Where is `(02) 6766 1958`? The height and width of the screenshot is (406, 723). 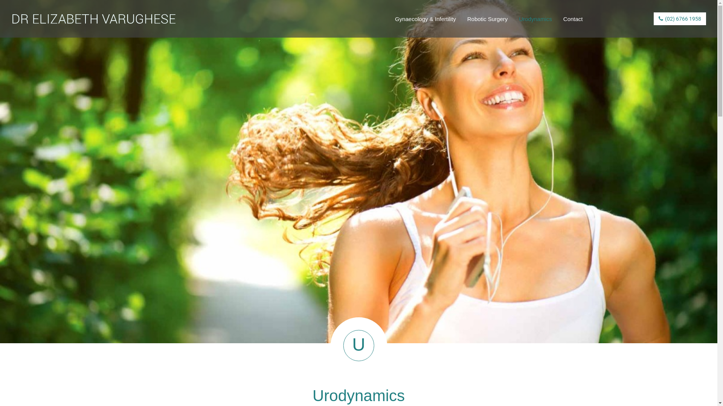 (02) 6766 1958 is located at coordinates (680, 19).